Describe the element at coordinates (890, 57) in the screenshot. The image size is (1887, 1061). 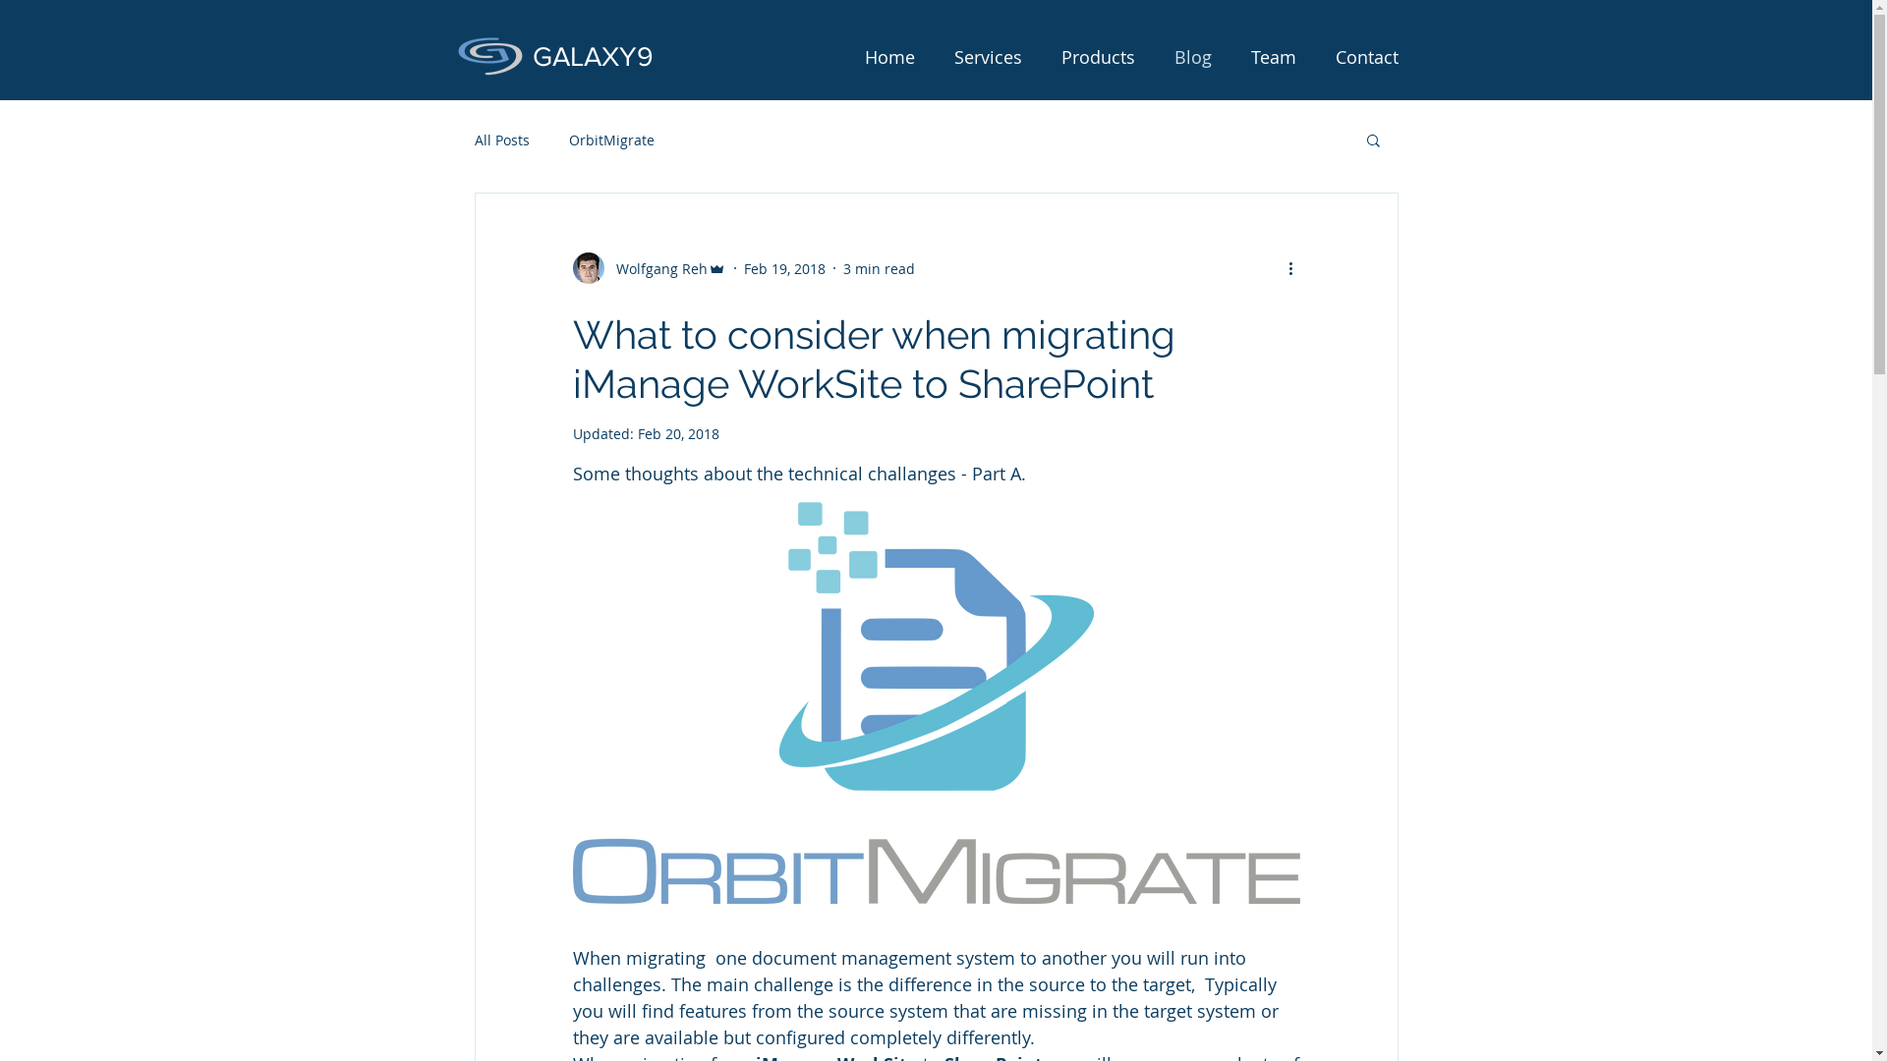
I see `Home` at that location.